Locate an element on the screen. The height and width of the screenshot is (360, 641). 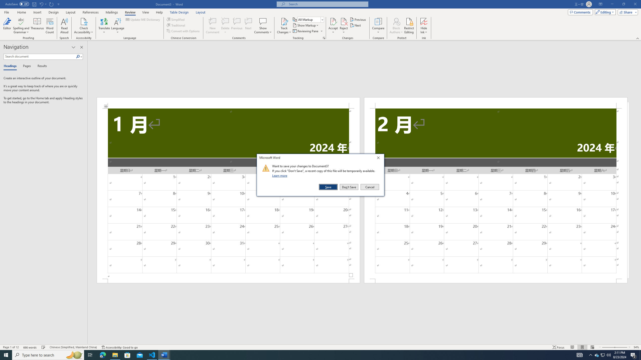
Footer -Section 2- is located at coordinates (496, 281).